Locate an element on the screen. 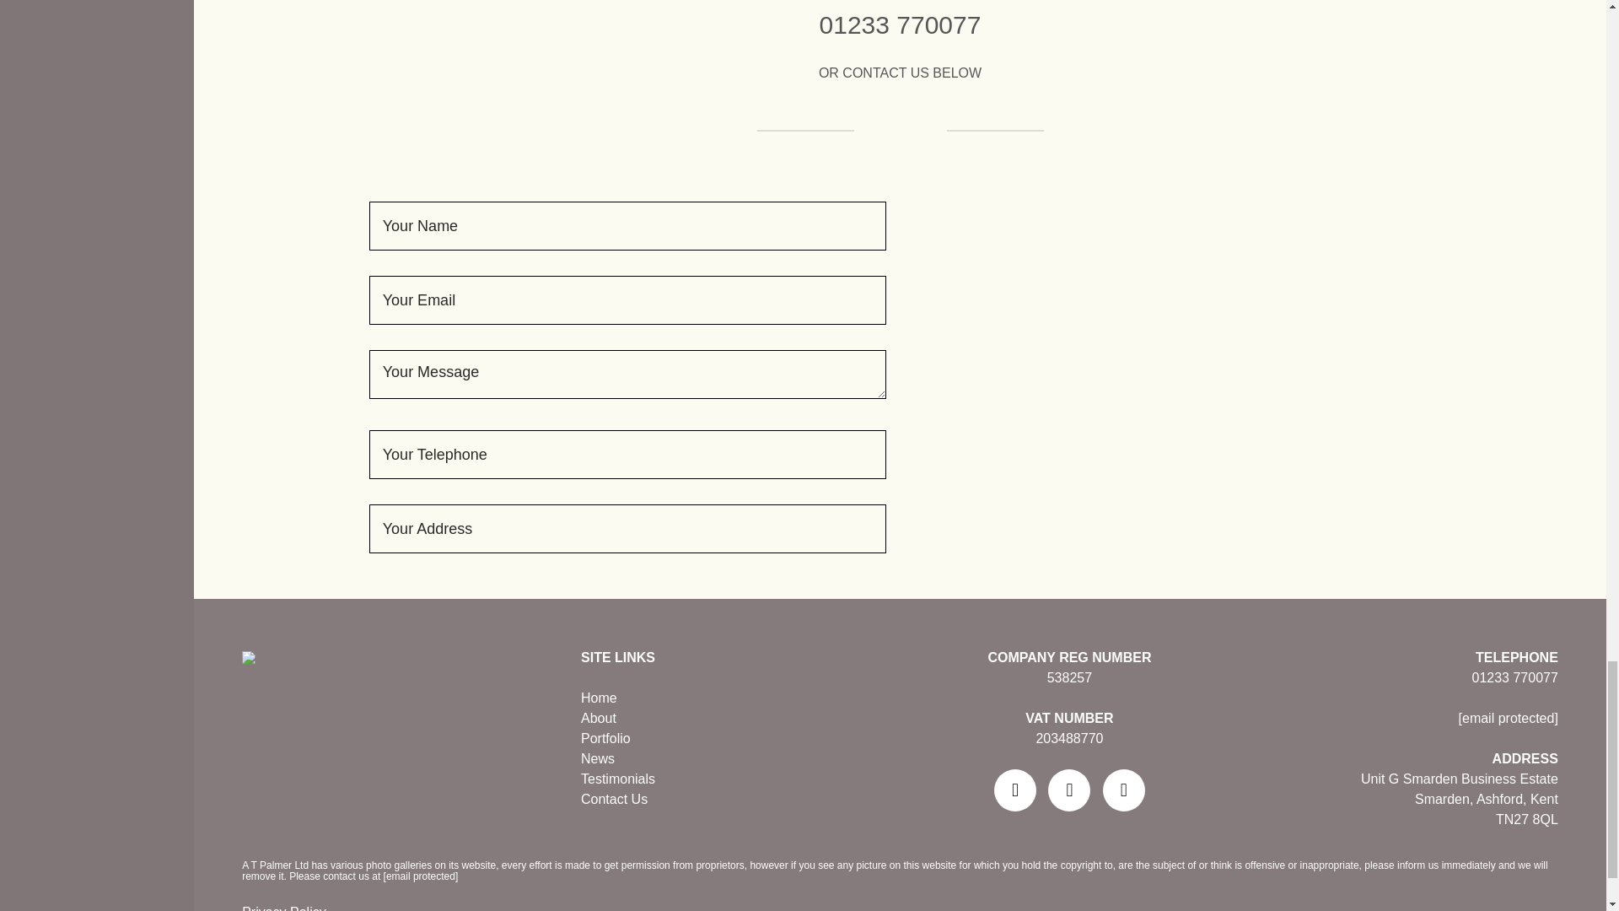 The width and height of the screenshot is (1619, 911). About is located at coordinates (599, 718).